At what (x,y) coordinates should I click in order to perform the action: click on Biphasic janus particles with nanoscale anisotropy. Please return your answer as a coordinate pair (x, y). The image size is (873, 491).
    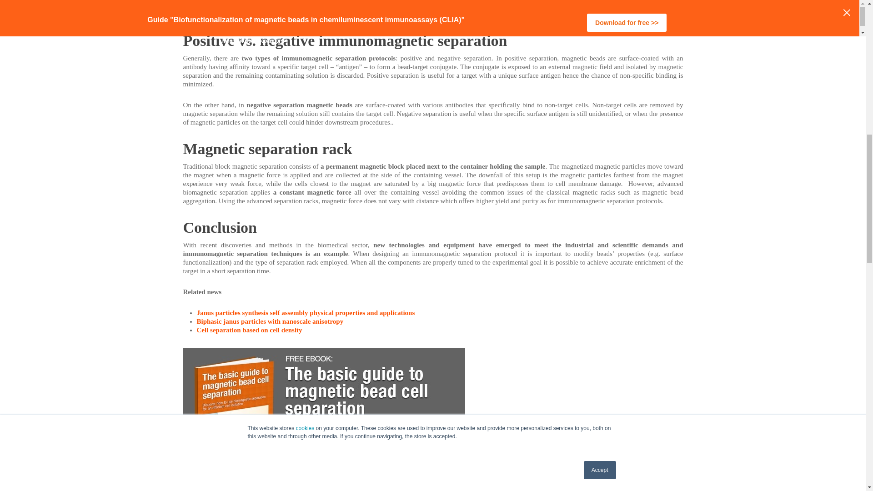
    Looking at the image, I should click on (270, 321).